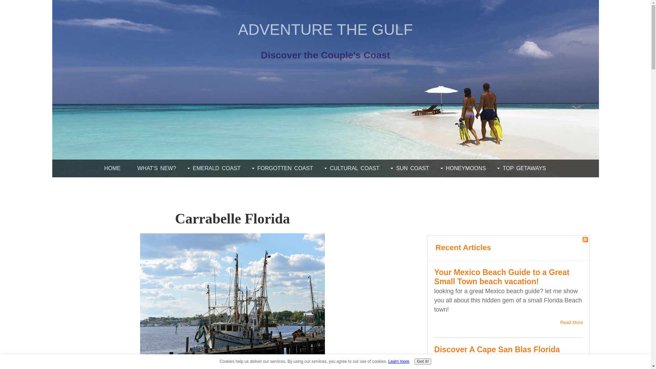 The width and height of the screenshot is (656, 369). Describe the element at coordinates (104, 366) in the screenshot. I see `Advertisement` at that location.